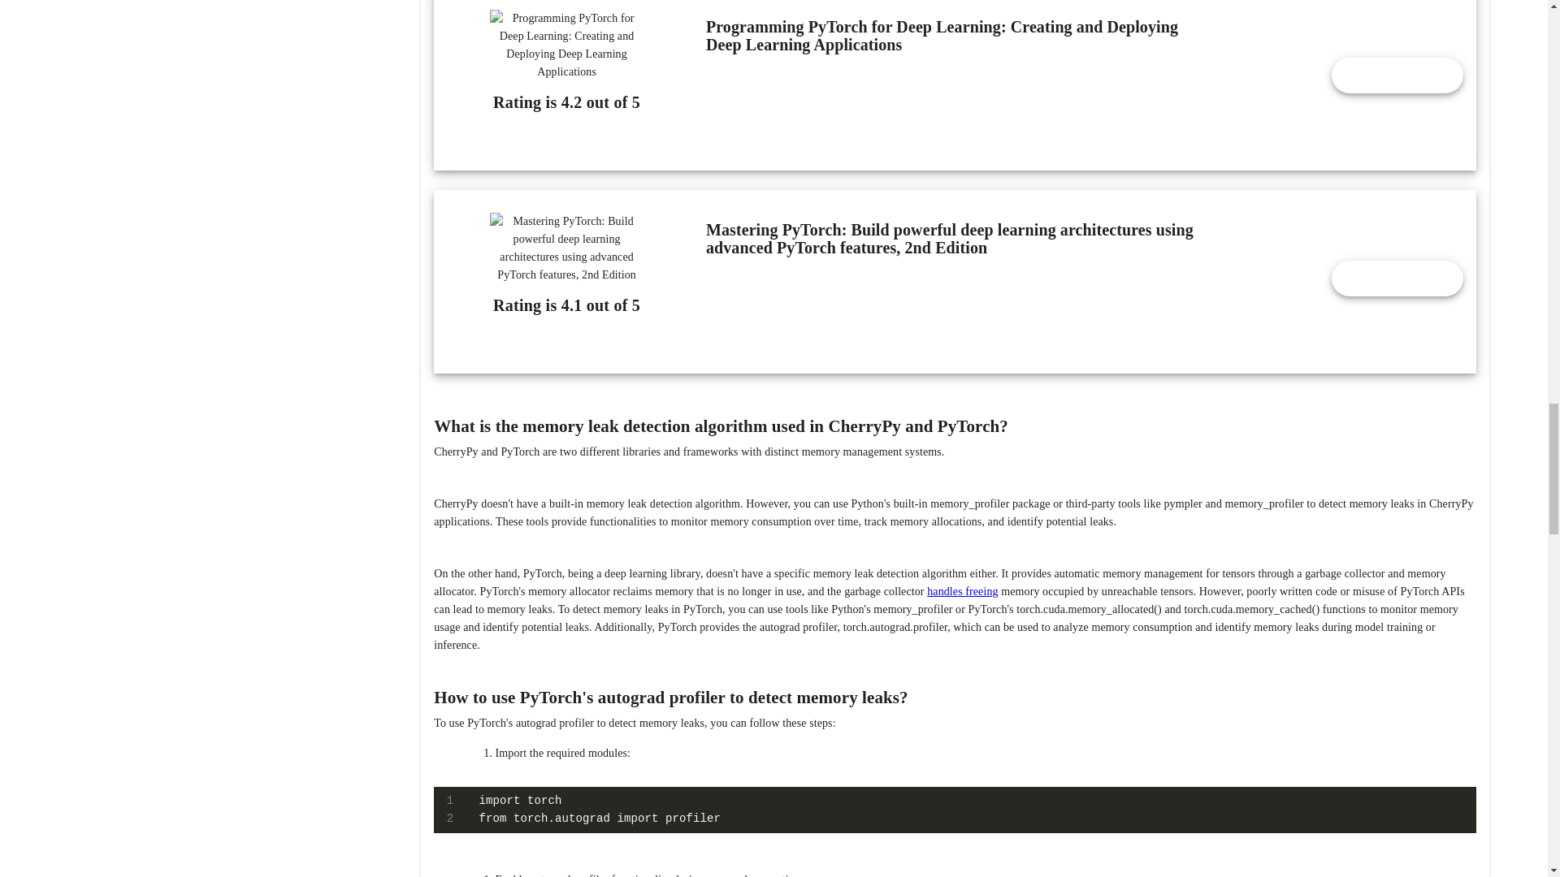 Image resolution: width=1560 pixels, height=877 pixels. Describe the element at coordinates (1397, 75) in the screenshot. I see `GET BOOK NOW` at that location.